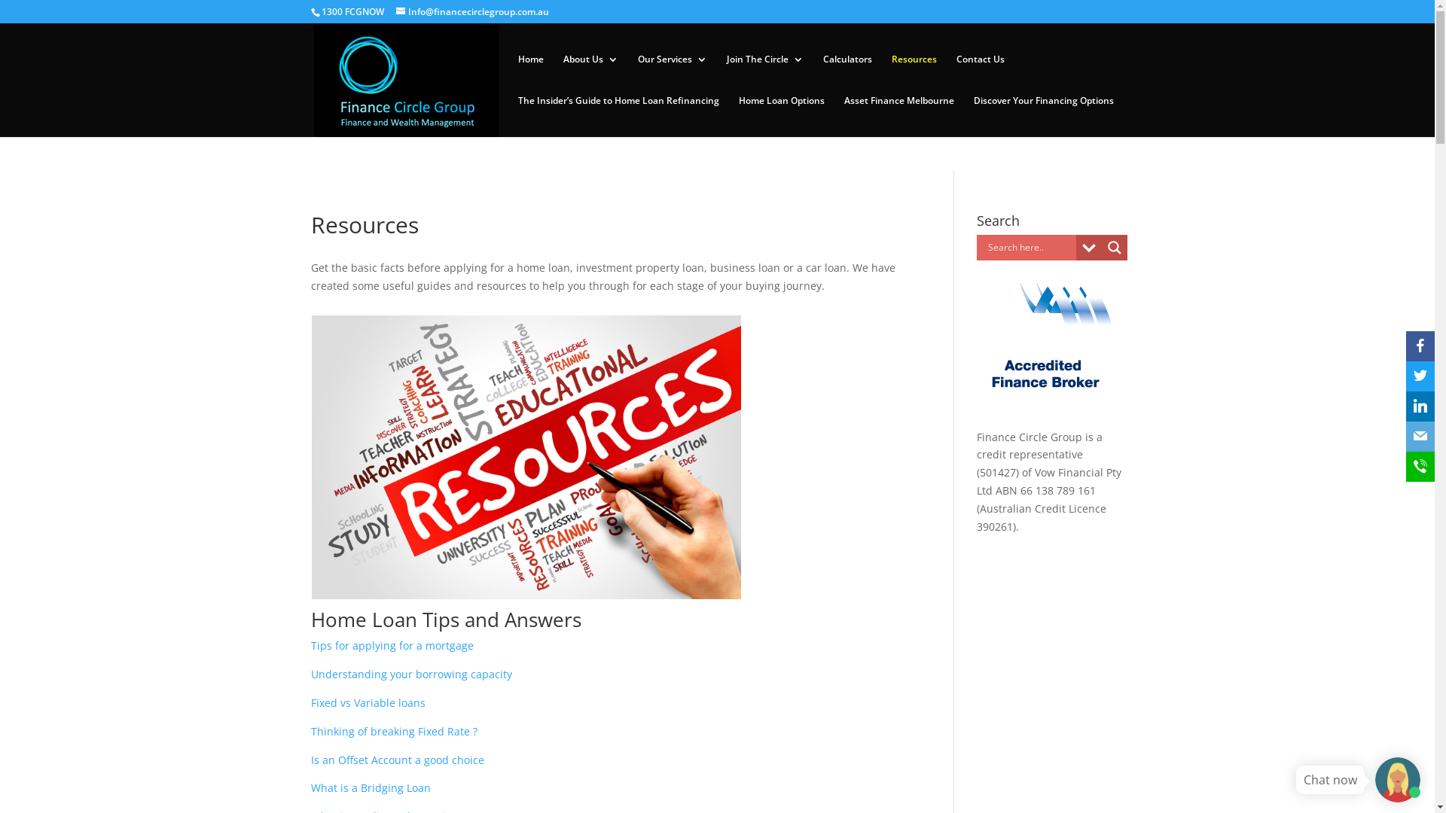 Image resolution: width=1446 pixels, height=813 pixels. Describe the element at coordinates (898, 116) in the screenshot. I see `Asset Finance Melbourne` at that location.